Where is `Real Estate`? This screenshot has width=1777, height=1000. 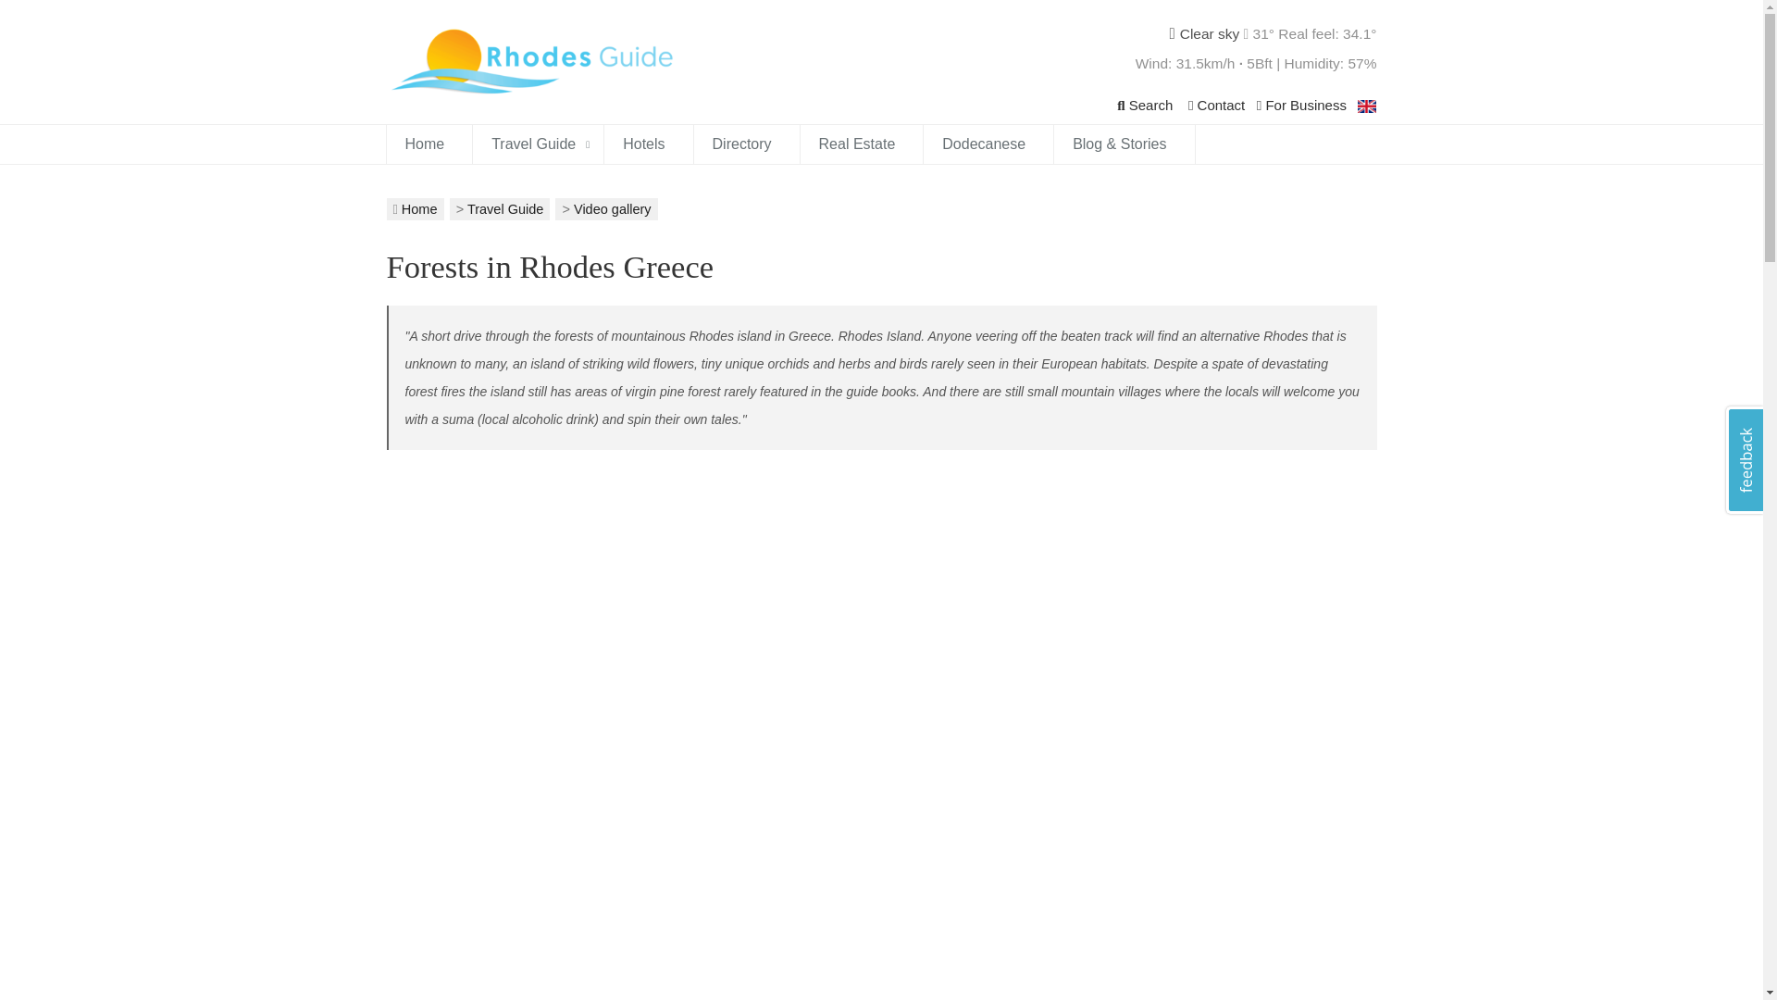 Real Estate is located at coordinates (863, 144).